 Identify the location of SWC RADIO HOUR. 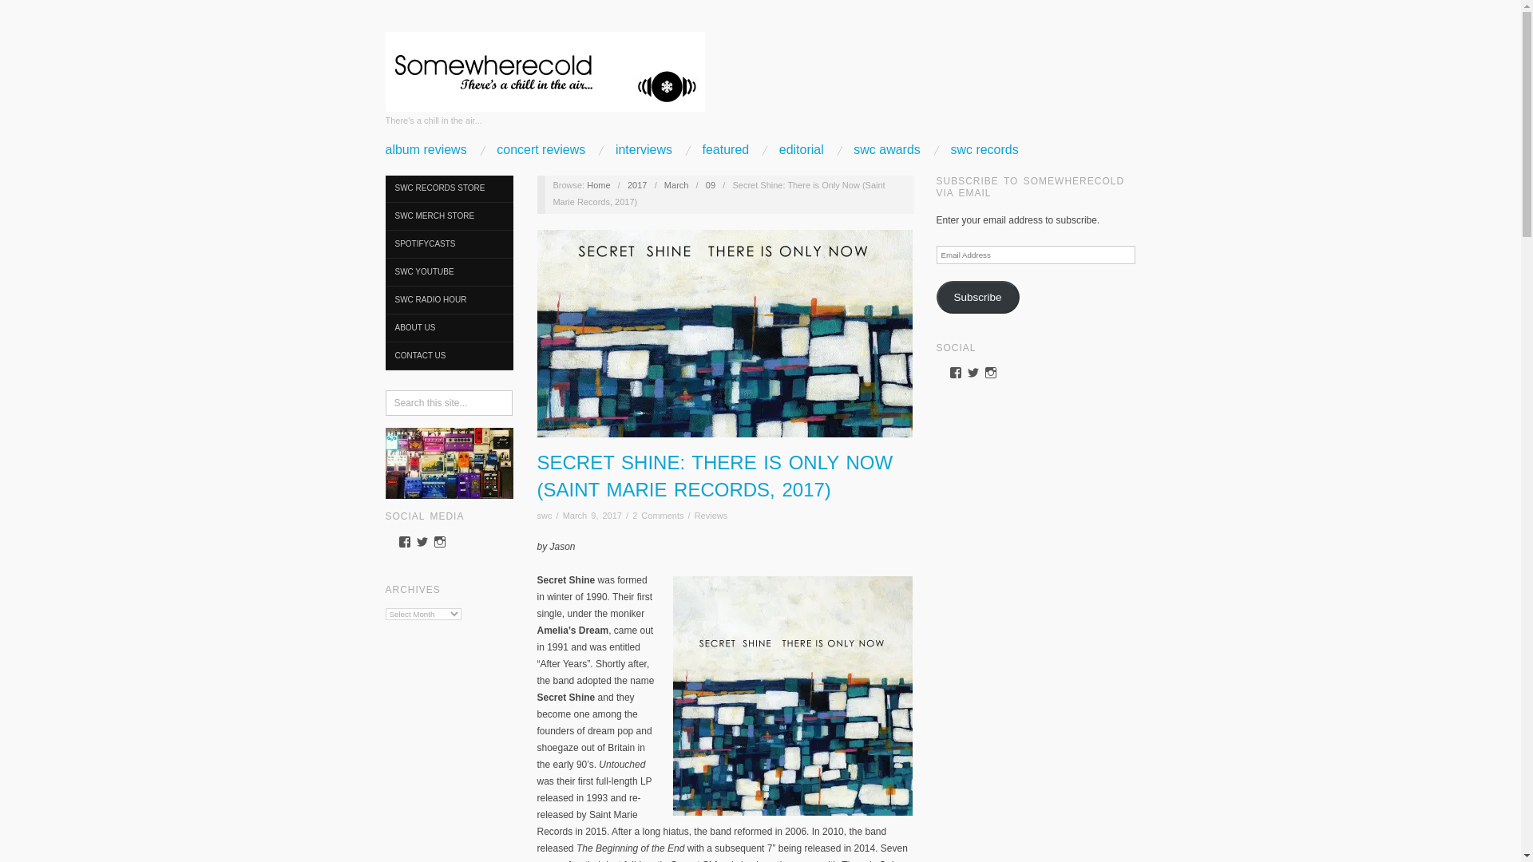
(448, 300).